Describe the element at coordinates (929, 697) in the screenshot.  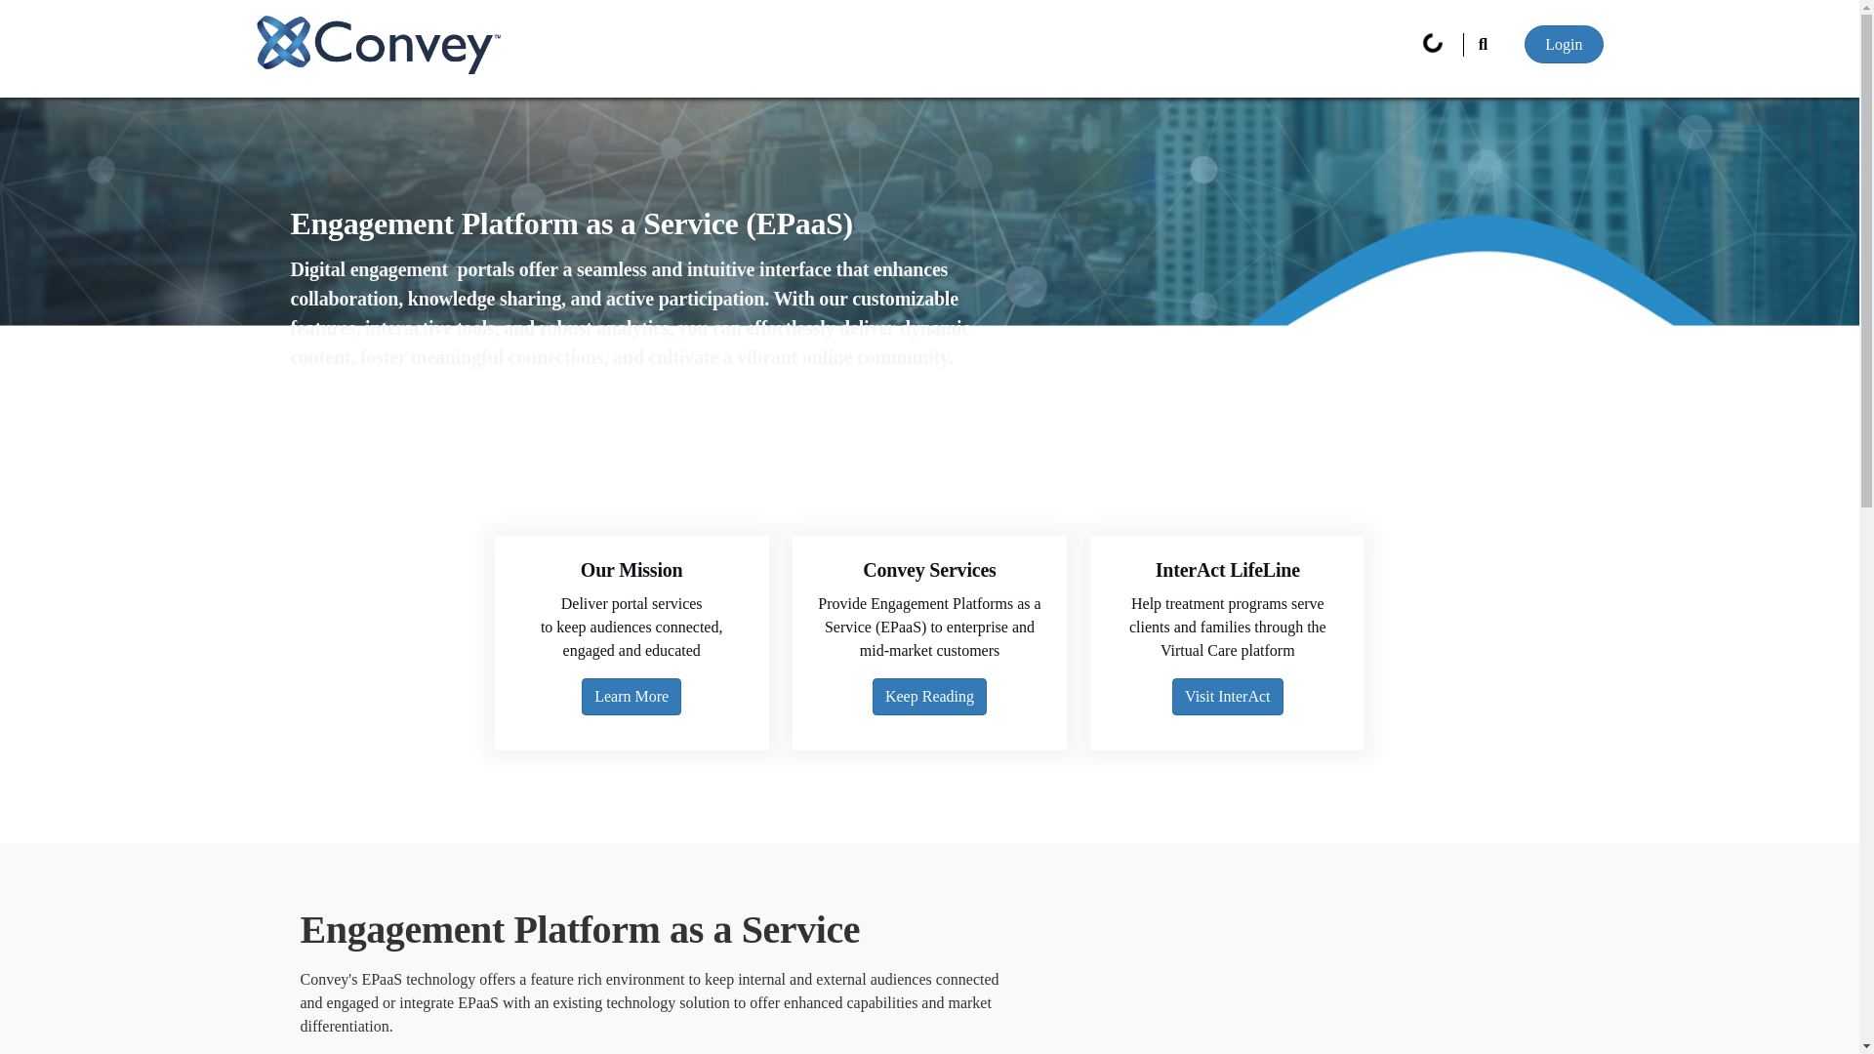
I see `Keep Reading` at that location.